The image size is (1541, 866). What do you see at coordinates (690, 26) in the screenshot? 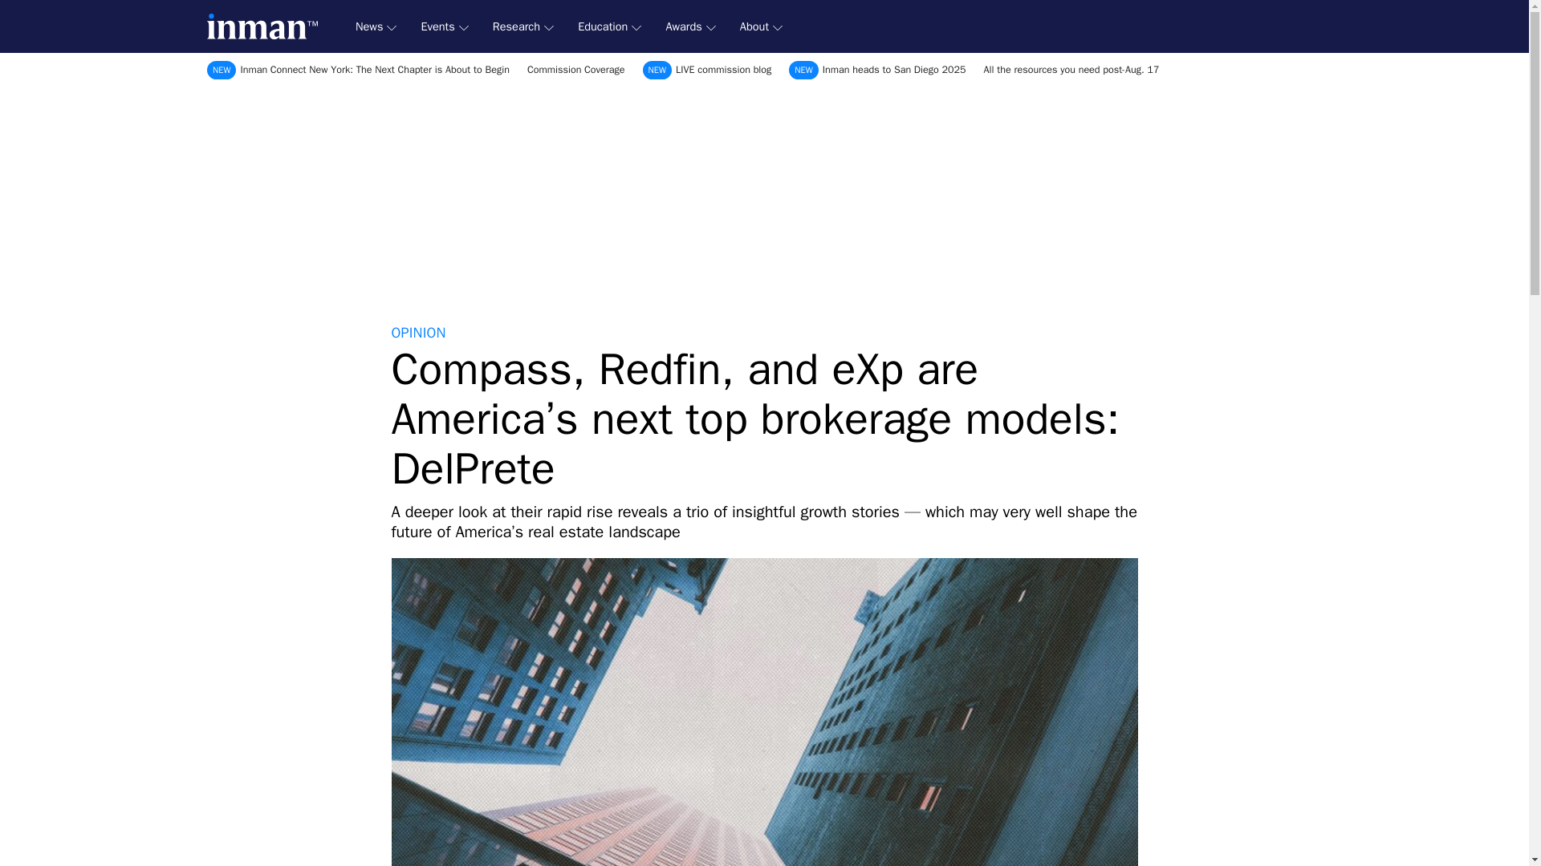
I see `Awards` at bounding box center [690, 26].